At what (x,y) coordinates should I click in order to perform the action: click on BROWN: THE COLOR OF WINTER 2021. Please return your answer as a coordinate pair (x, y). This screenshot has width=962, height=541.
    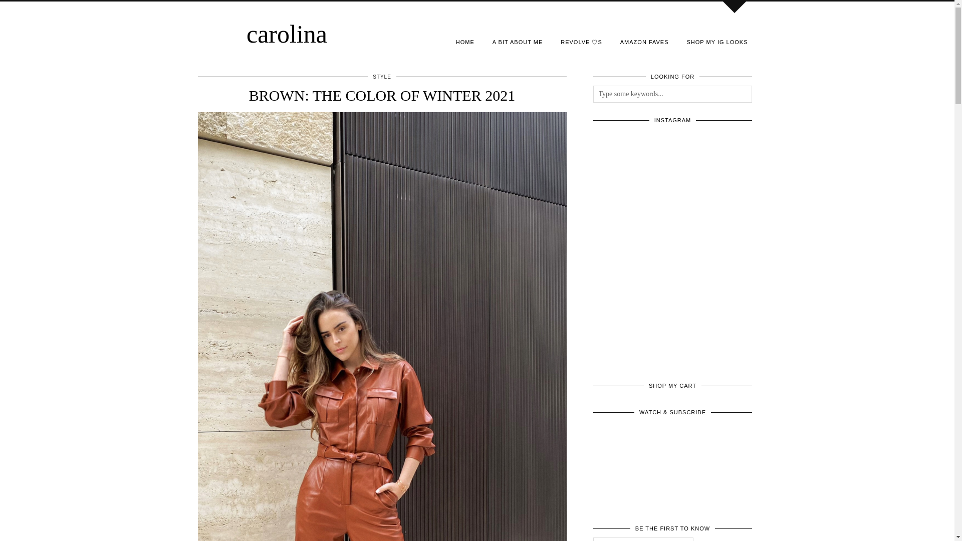
    Looking at the image, I should click on (382, 95).